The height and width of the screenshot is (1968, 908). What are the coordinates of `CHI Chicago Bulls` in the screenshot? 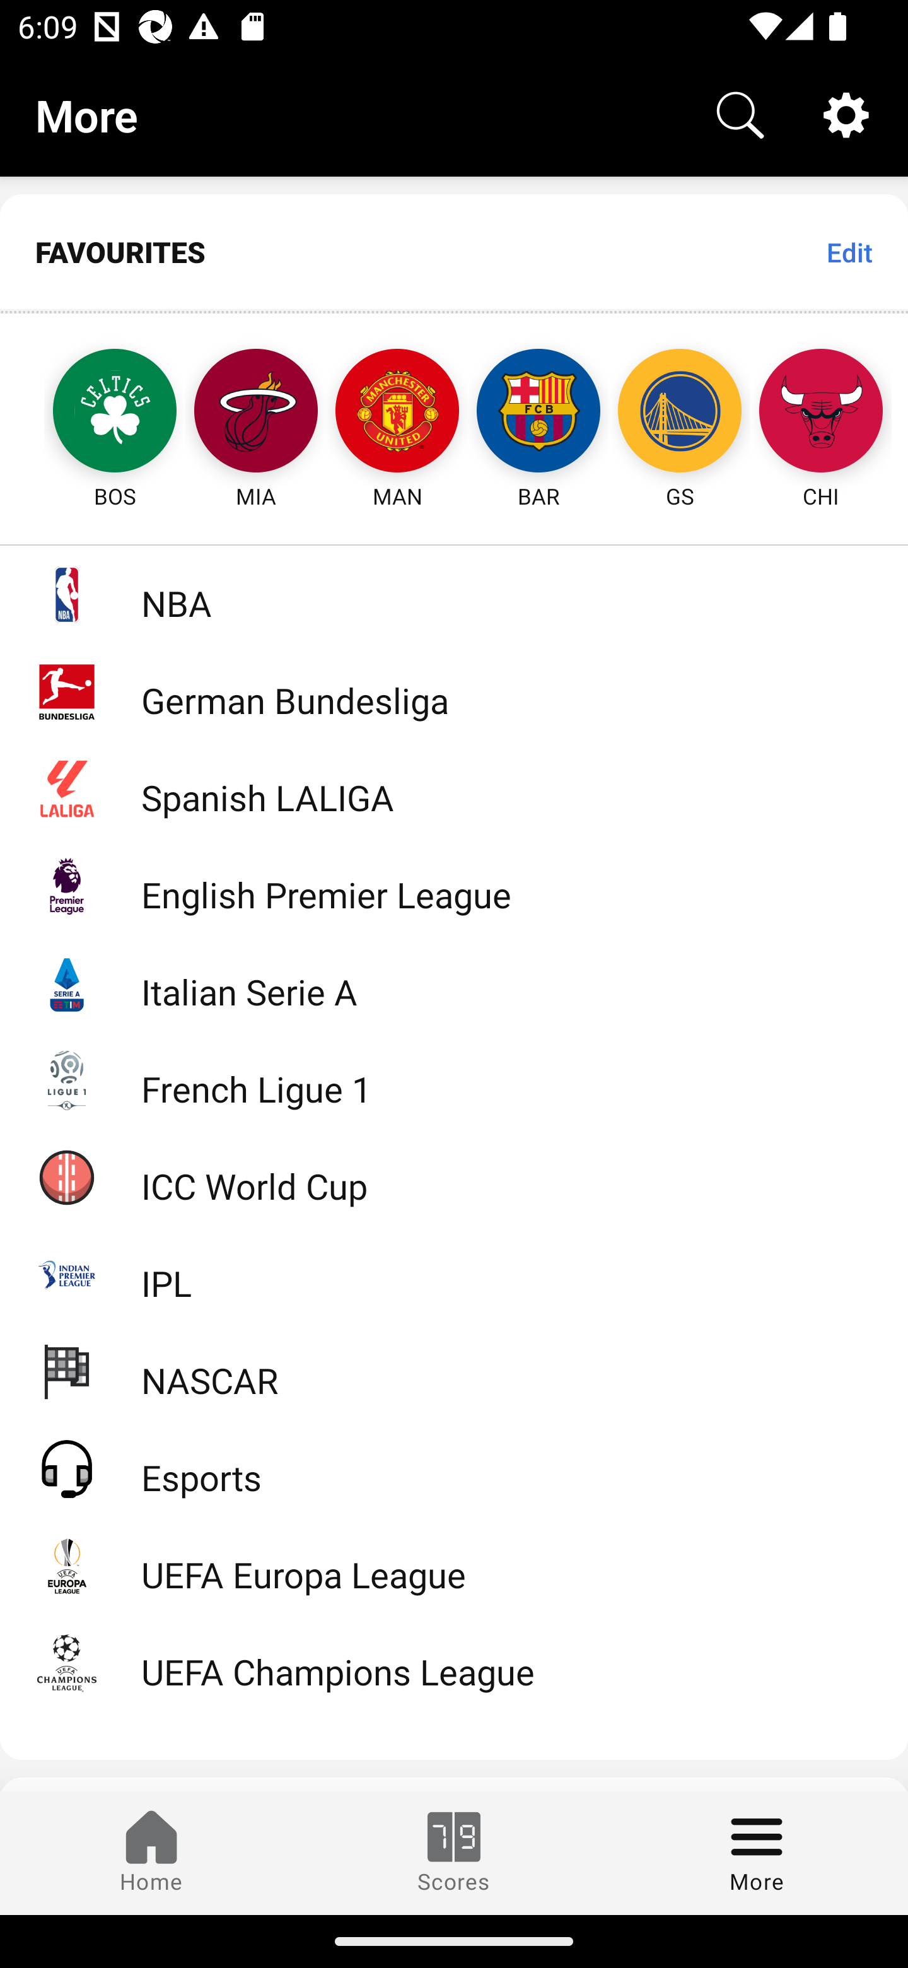 It's located at (821, 413).